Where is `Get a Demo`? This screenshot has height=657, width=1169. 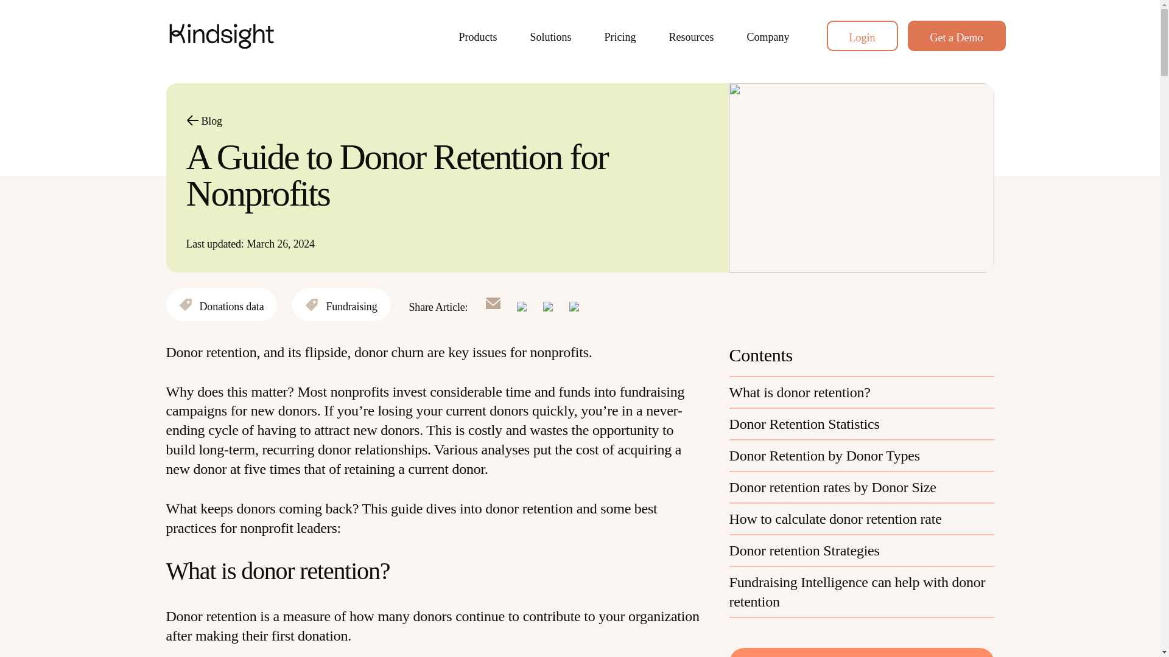
Get a Demo is located at coordinates (957, 35).